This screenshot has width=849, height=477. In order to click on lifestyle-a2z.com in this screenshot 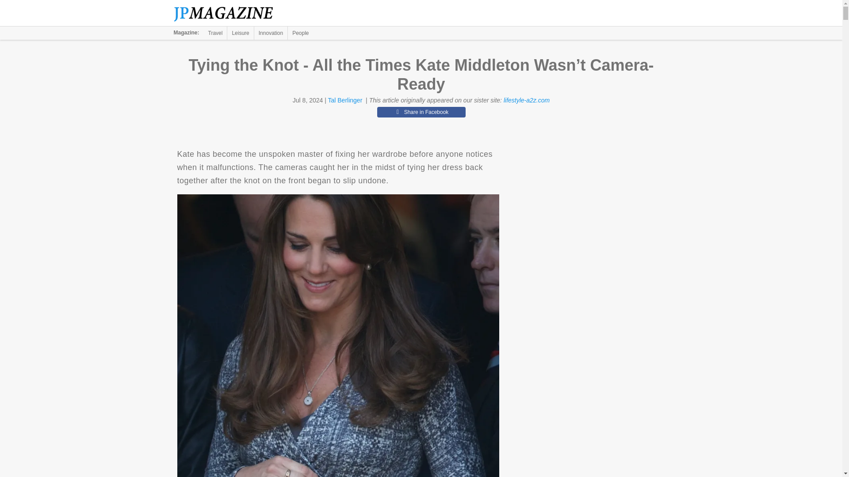, I will do `click(526, 100)`.